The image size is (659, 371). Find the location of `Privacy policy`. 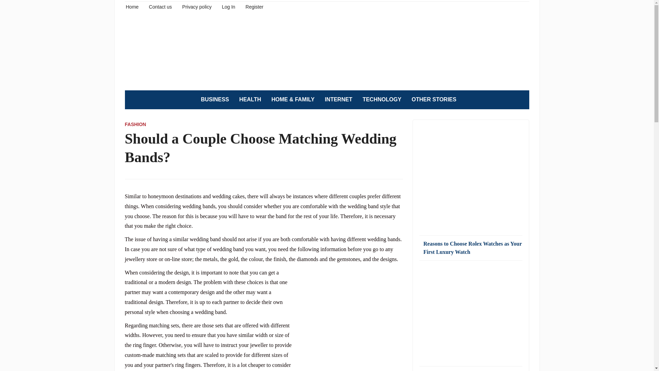

Privacy policy is located at coordinates (197, 6).